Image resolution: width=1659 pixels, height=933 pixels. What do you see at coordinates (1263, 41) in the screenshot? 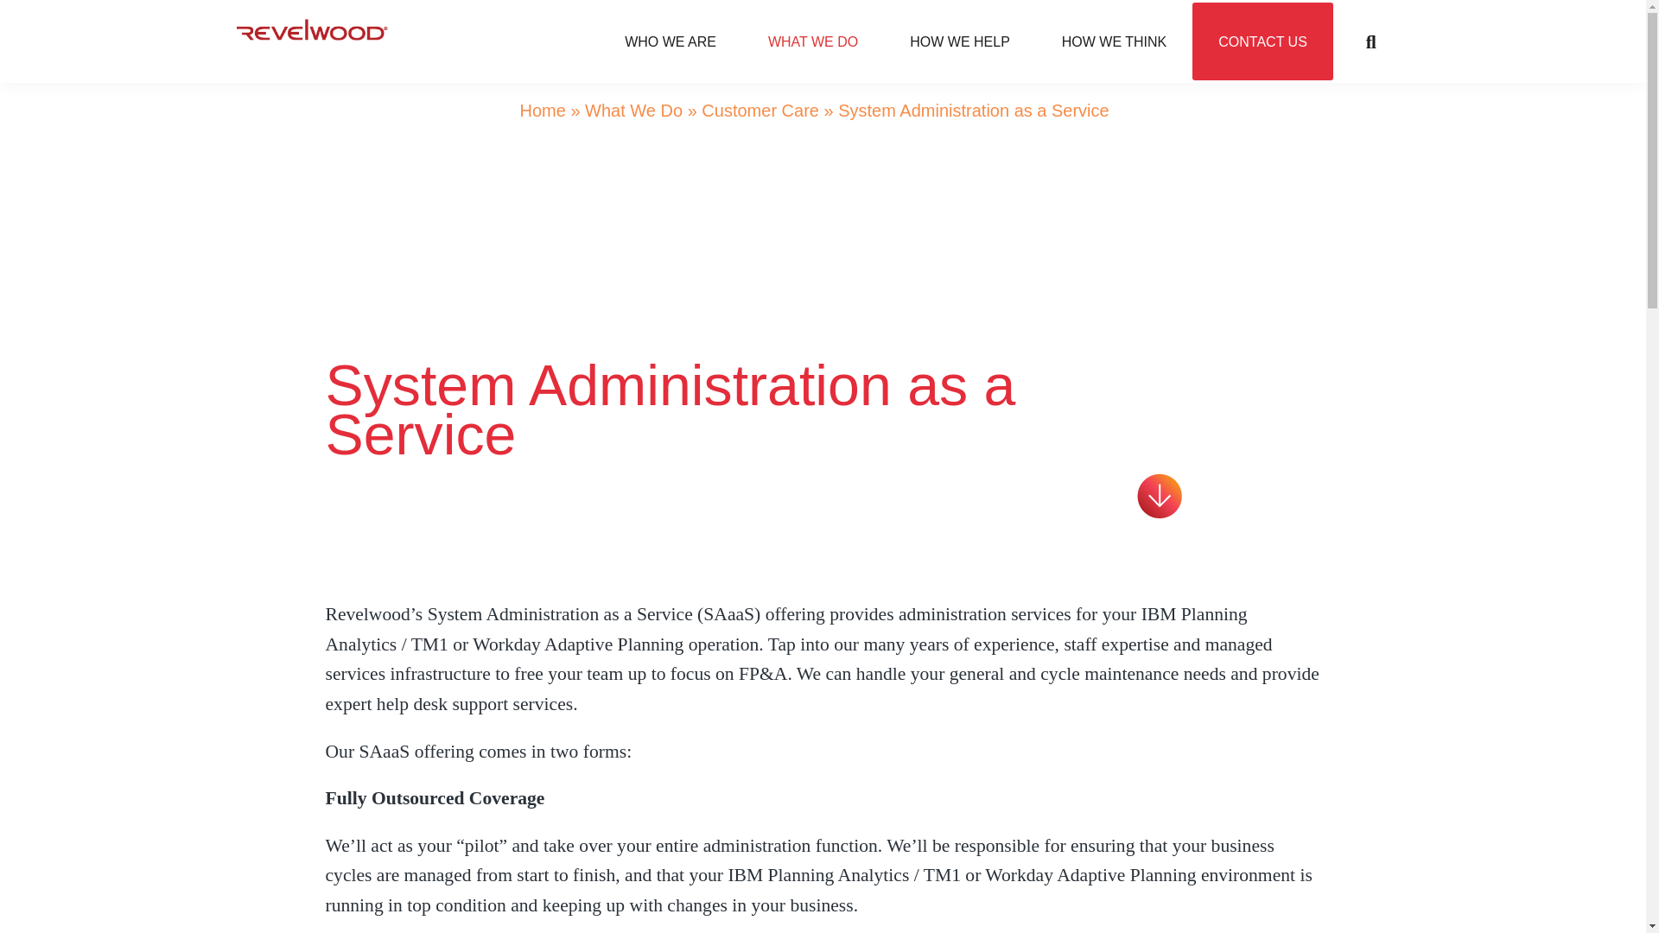
I see `CONTACT US` at bounding box center [1263, 41].